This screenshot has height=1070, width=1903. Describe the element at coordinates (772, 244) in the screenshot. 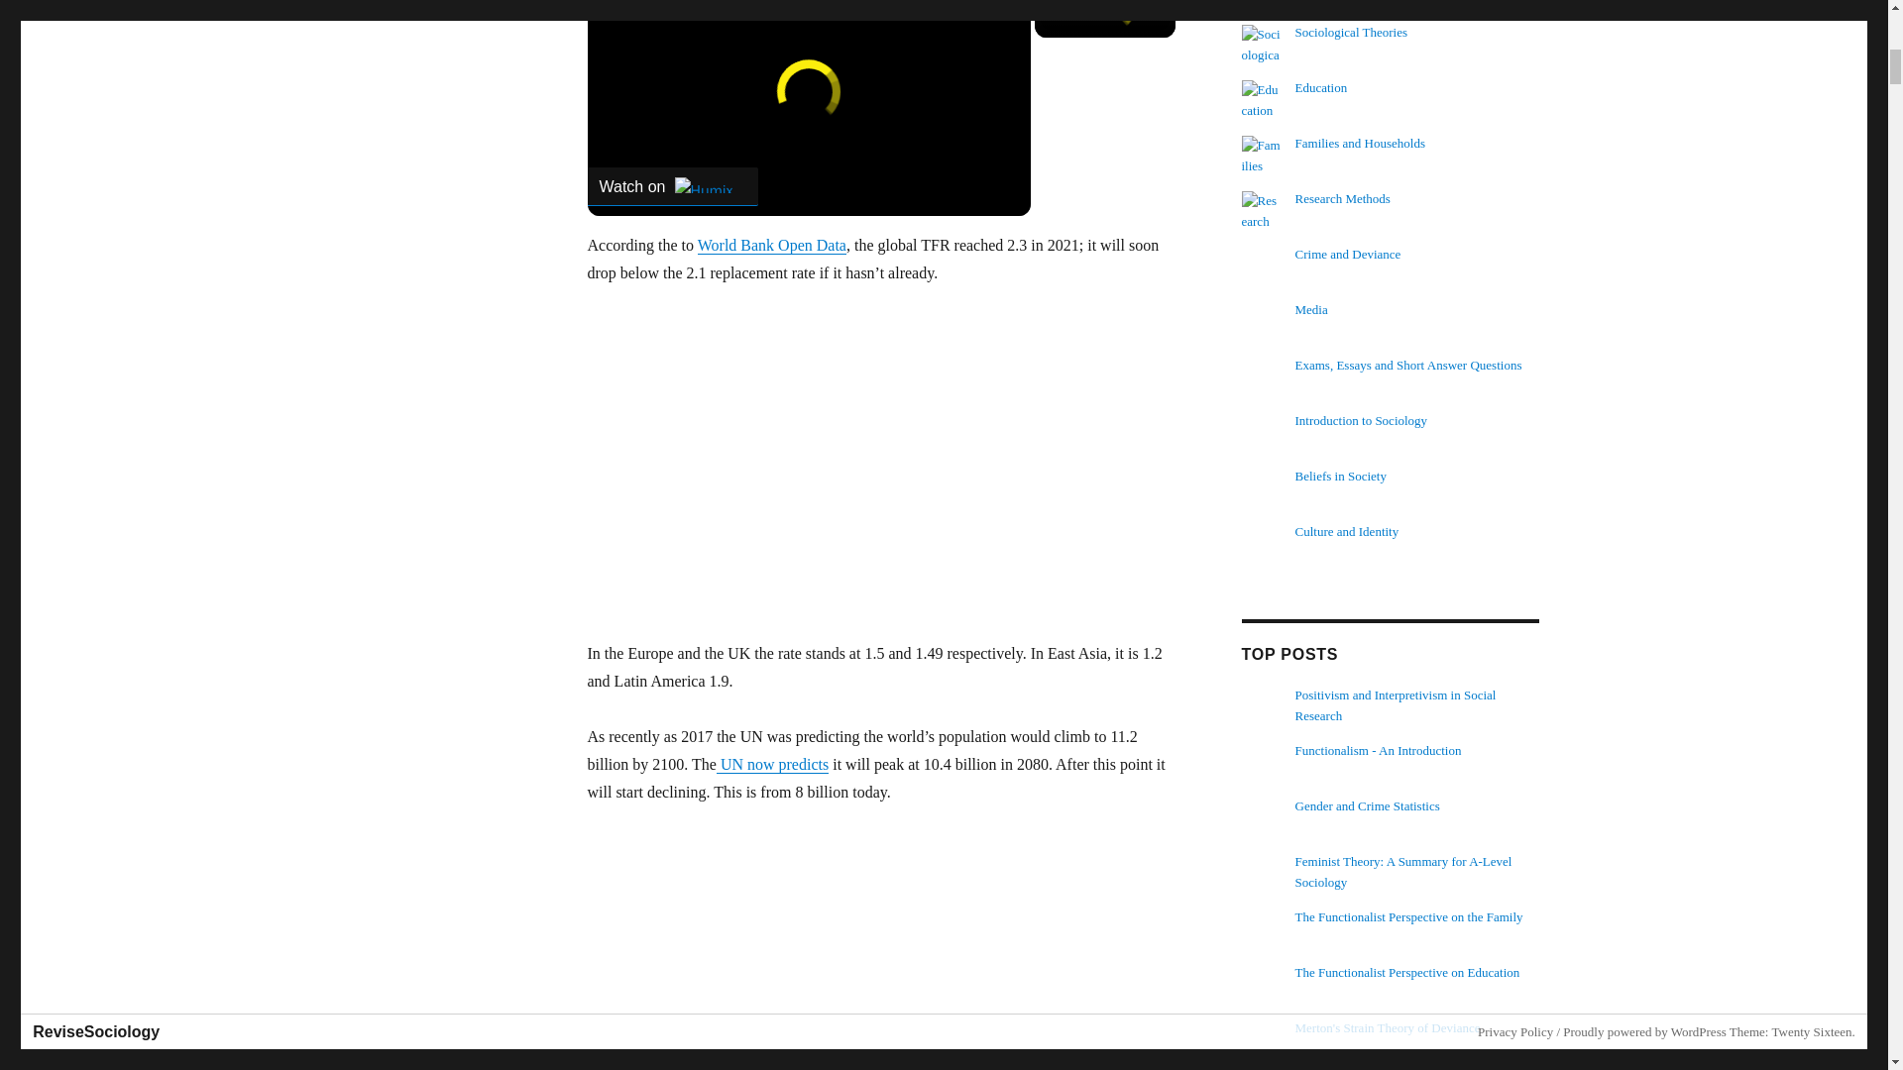

I see `World Bank Open Data` at that location.